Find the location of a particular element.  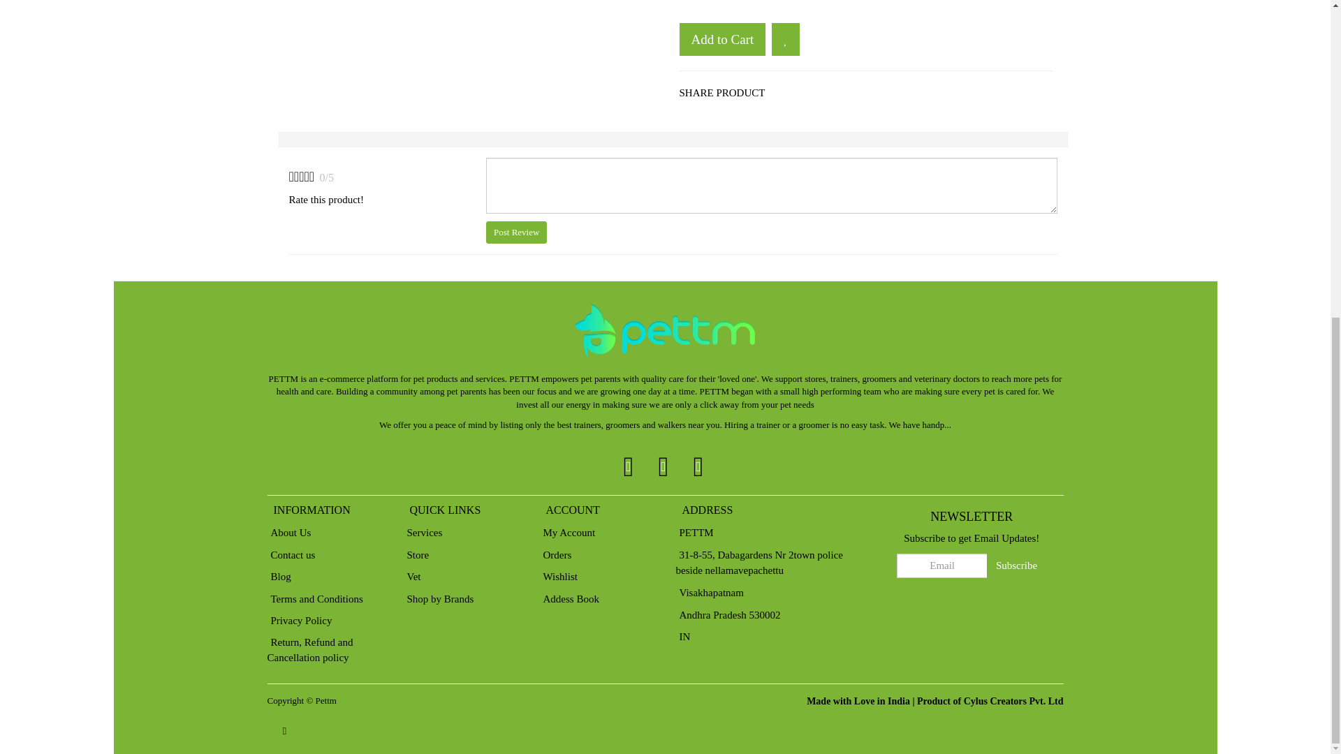

Add to Cart is located at coordinates (722, 39).